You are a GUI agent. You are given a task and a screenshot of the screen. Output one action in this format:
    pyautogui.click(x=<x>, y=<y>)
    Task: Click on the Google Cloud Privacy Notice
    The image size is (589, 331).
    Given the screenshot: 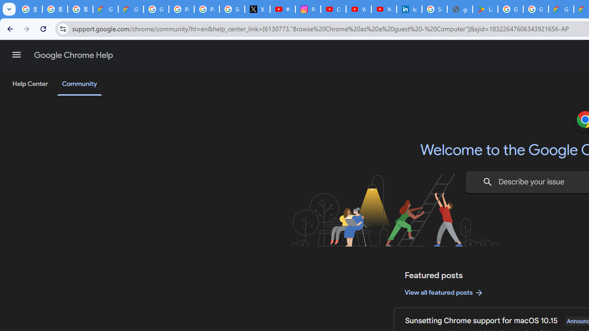 What is the action you would take?
    pyautogui.click(x=106, y=9)
    